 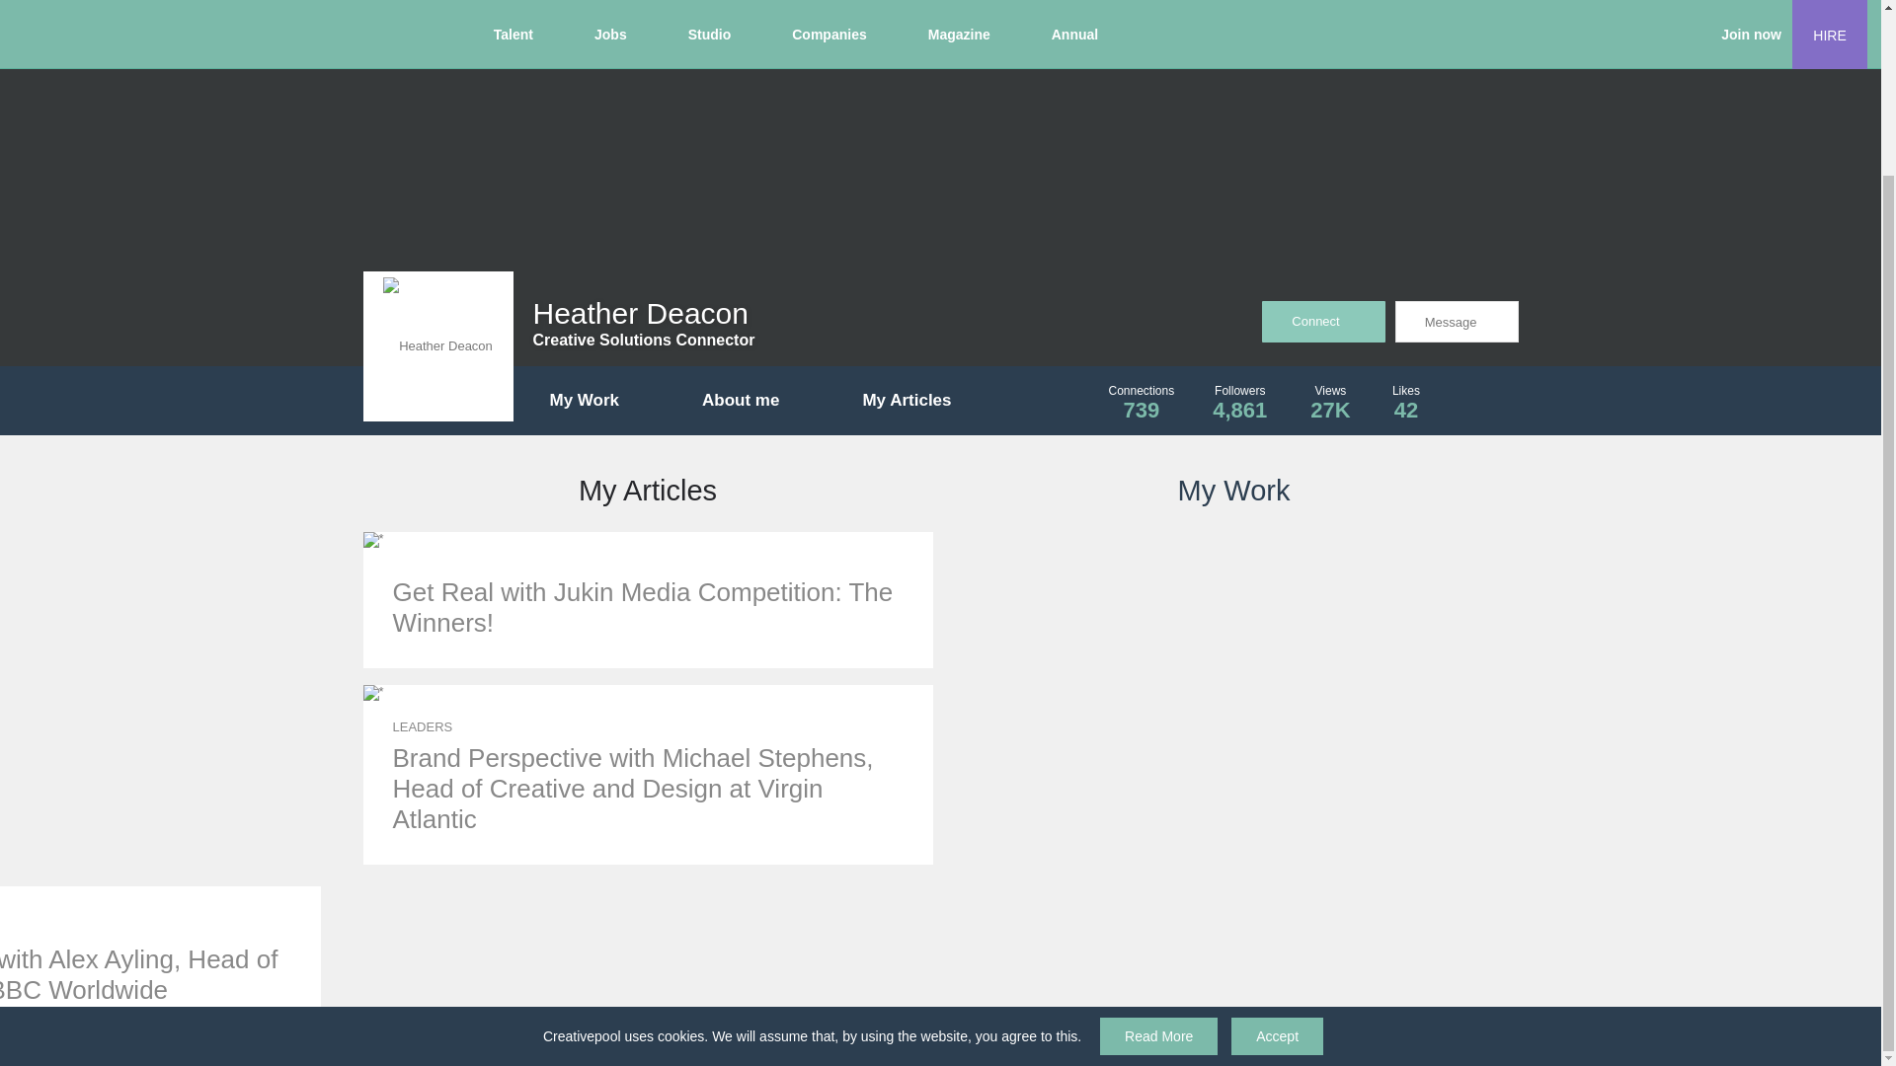 What do you see at coordinates (1239, 405) in the screenshot?
I see `My Articles` at bounding box center [1239, 405].